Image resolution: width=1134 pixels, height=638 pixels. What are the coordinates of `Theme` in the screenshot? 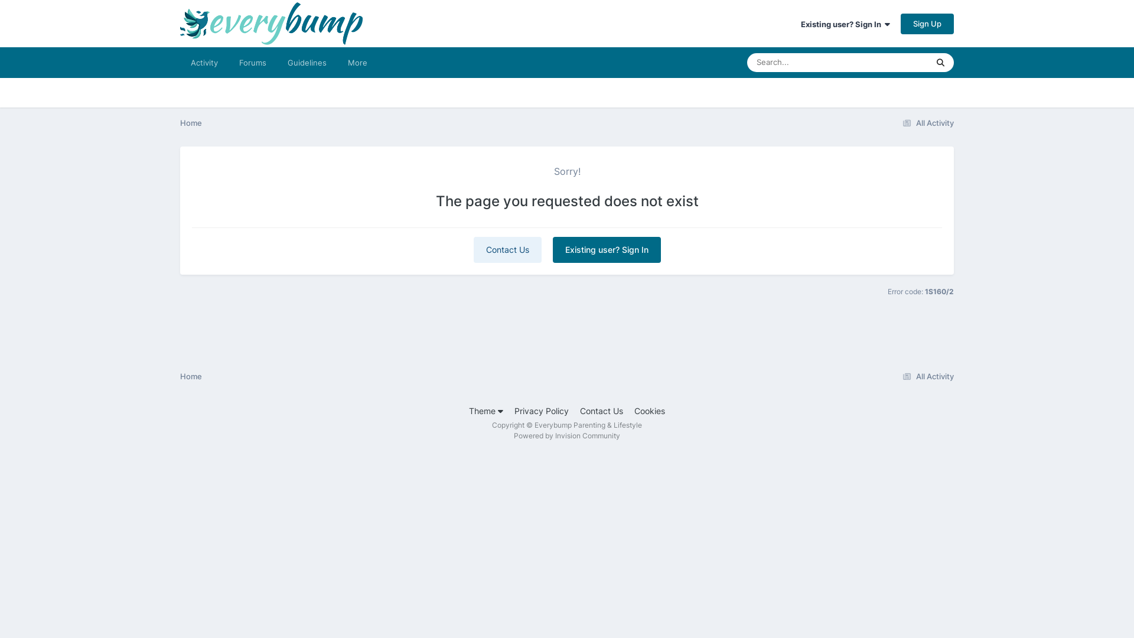 It's located at (486, 411).